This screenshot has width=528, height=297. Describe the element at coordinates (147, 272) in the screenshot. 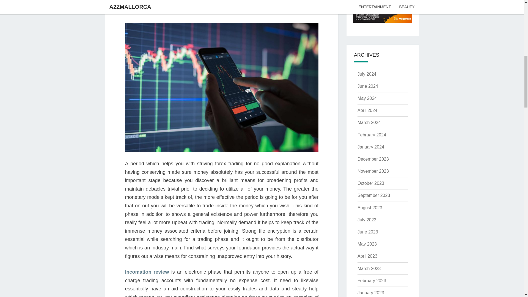

I see `Incomation review` at that location.